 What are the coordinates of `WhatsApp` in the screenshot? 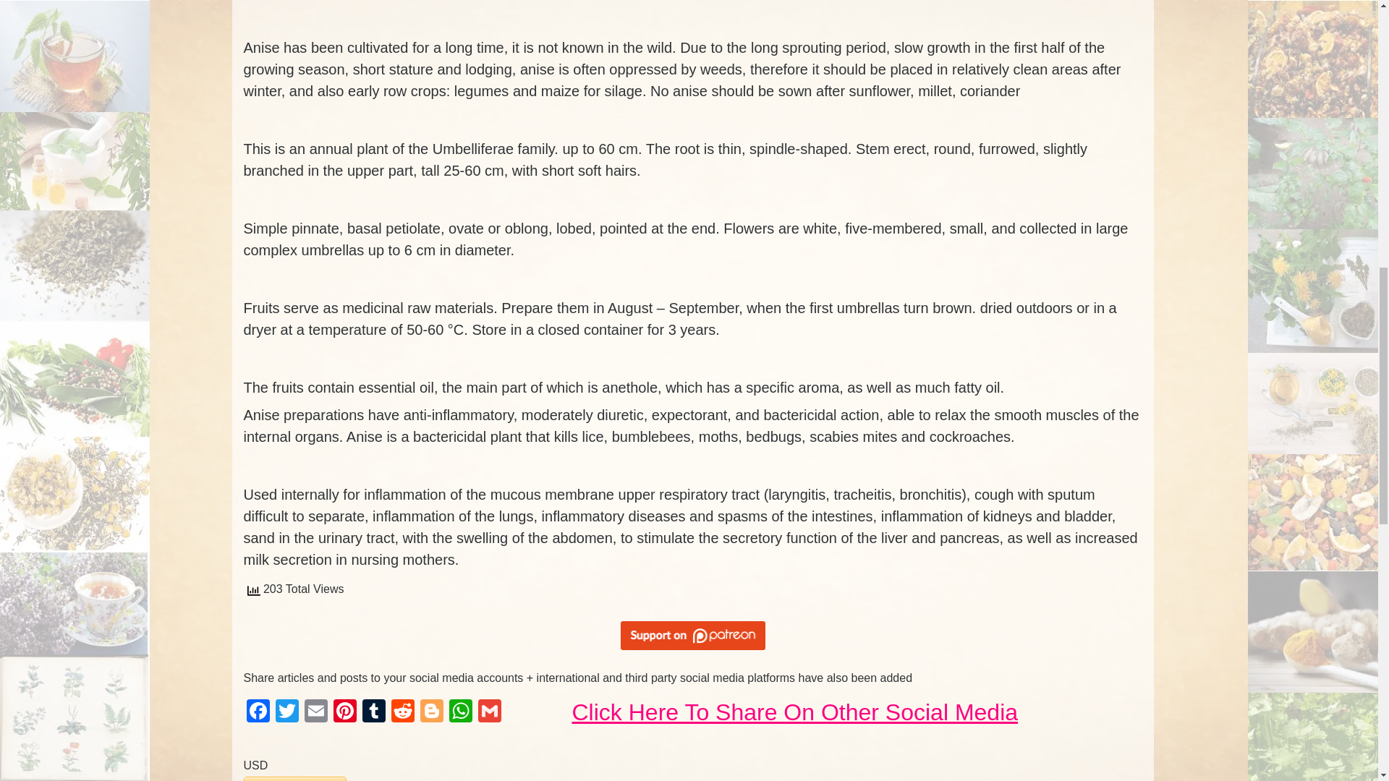 It's located at (460, 712).